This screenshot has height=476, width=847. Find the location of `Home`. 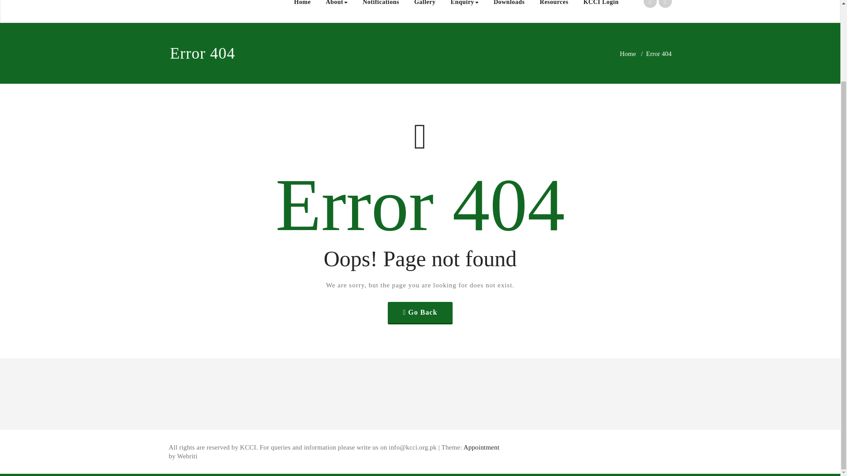

Home is located at coordinates (628, 54).